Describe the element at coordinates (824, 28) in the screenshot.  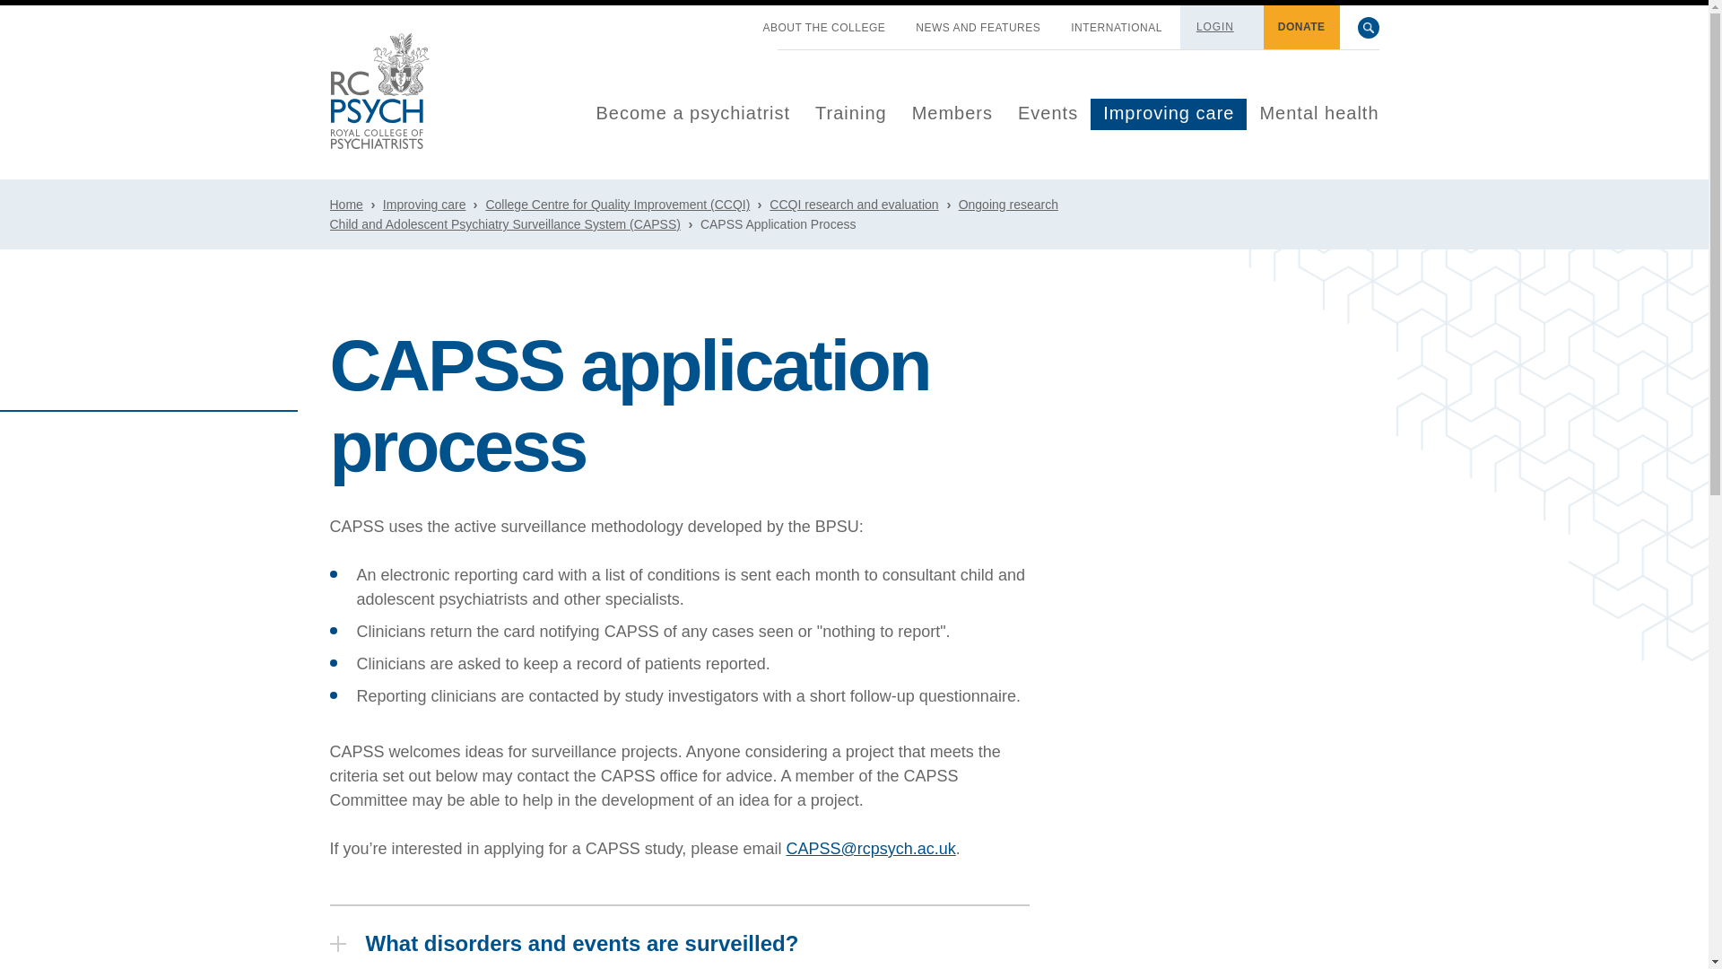
I see `ABOUT THE COLLEGE` at that location.